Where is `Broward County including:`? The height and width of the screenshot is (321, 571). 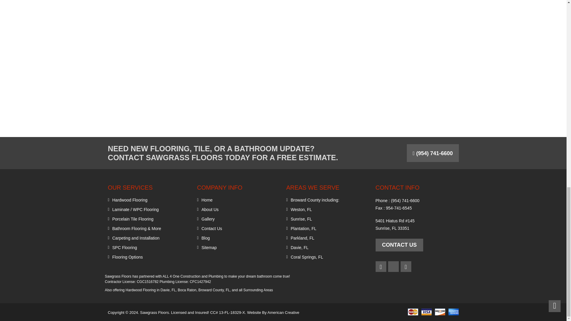 Broward County including: is located at coordinates (315, 200).